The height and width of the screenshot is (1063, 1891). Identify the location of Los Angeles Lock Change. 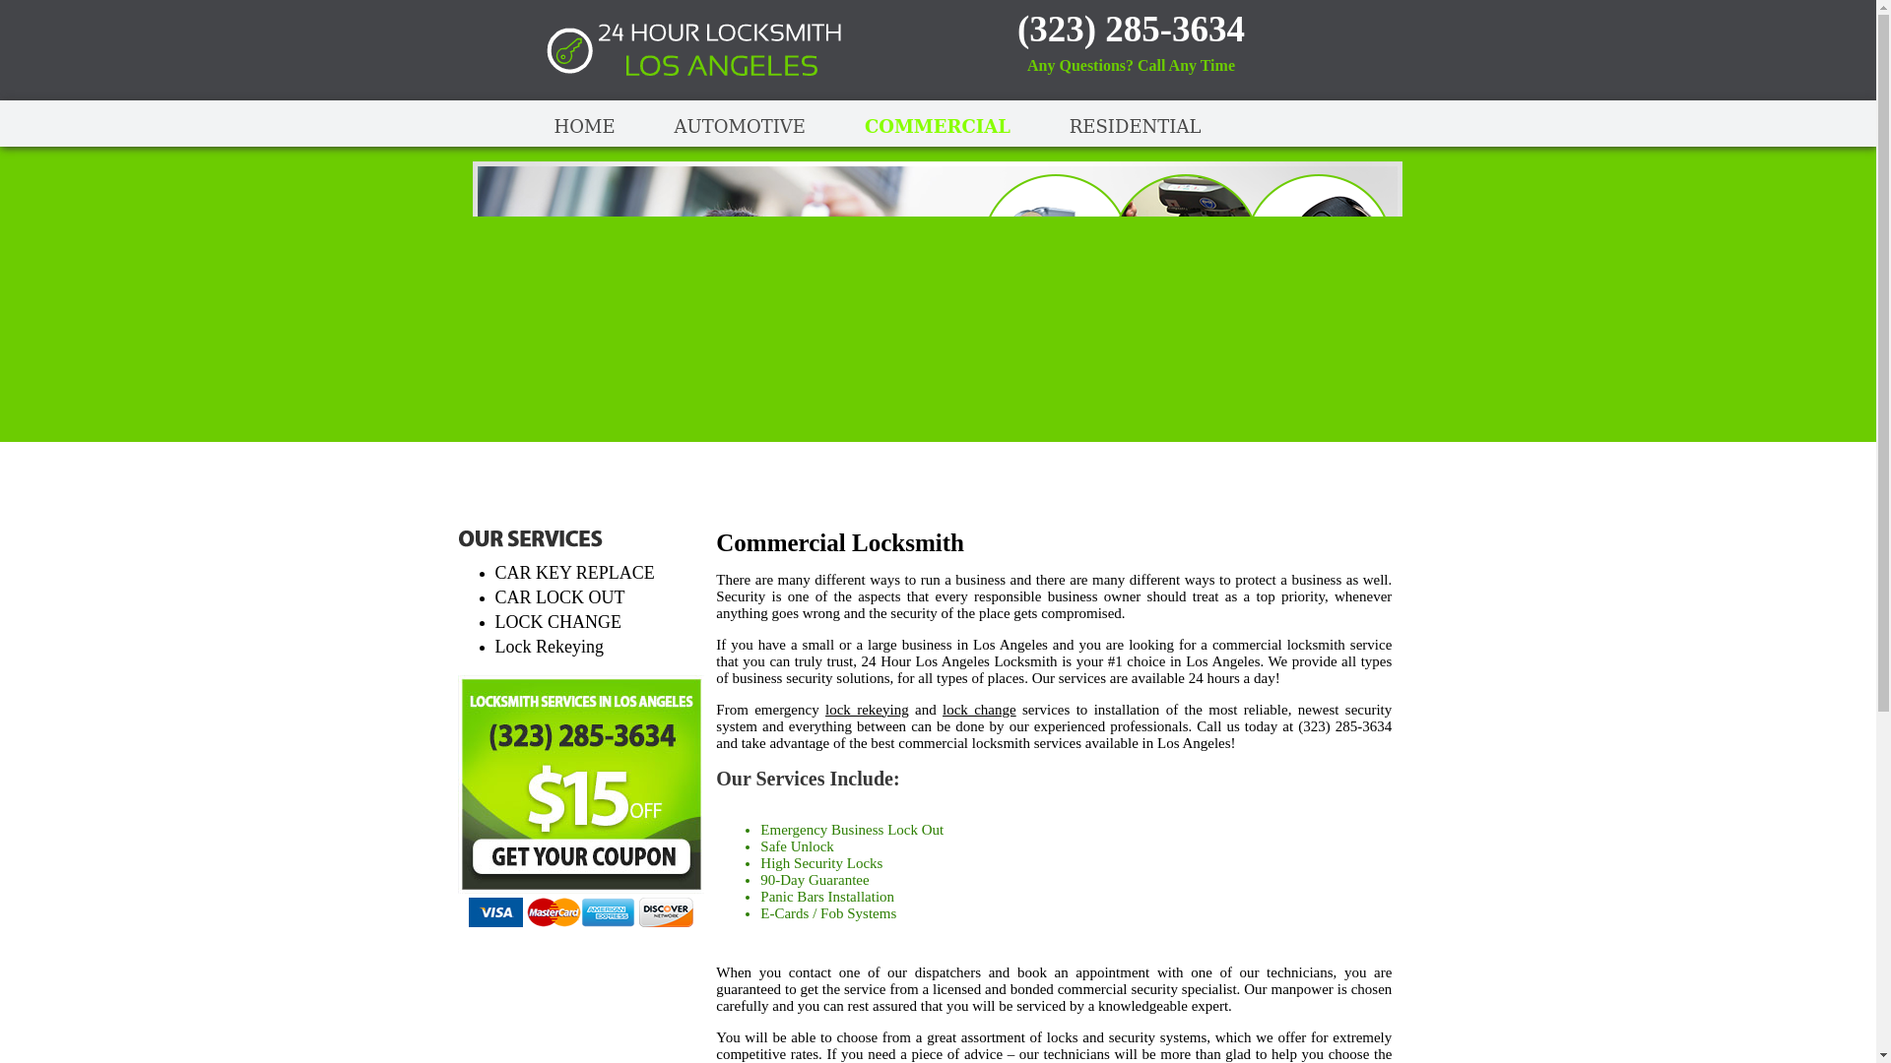
(557, 622).